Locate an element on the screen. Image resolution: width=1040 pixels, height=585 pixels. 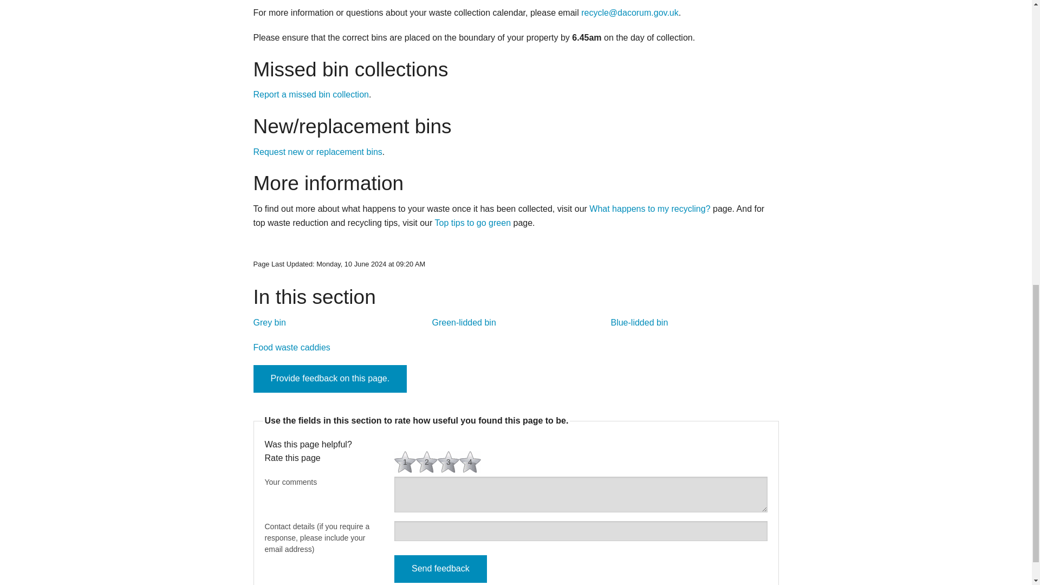
Send feedback is located at coordinates (440, 569).